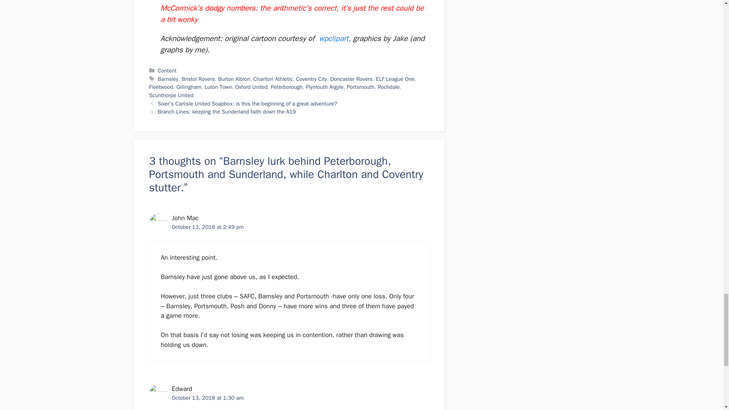 The image size is (729, 410). Describe the element at coordinates (311, 79) in the screenshot. I see `Coventry City` at that location.